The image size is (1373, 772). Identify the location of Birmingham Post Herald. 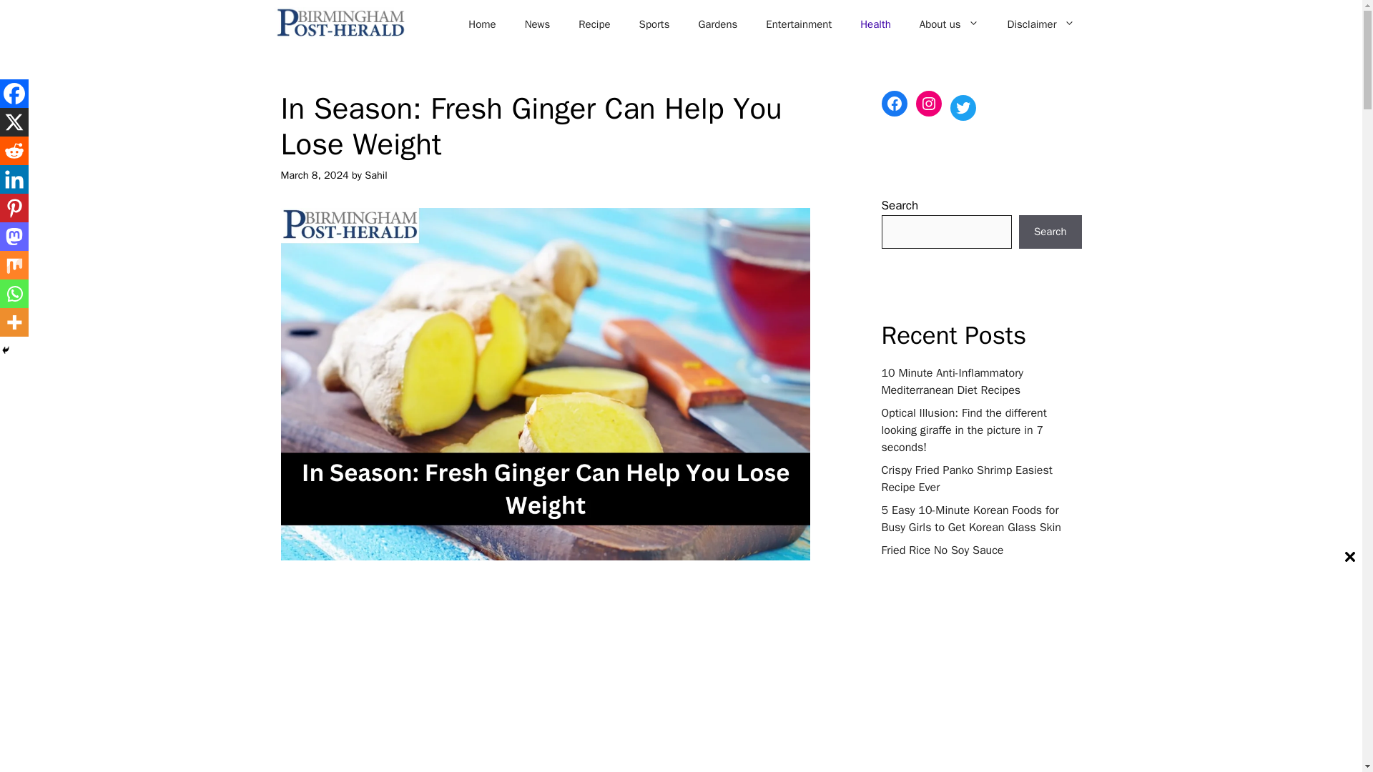
(340, 24).